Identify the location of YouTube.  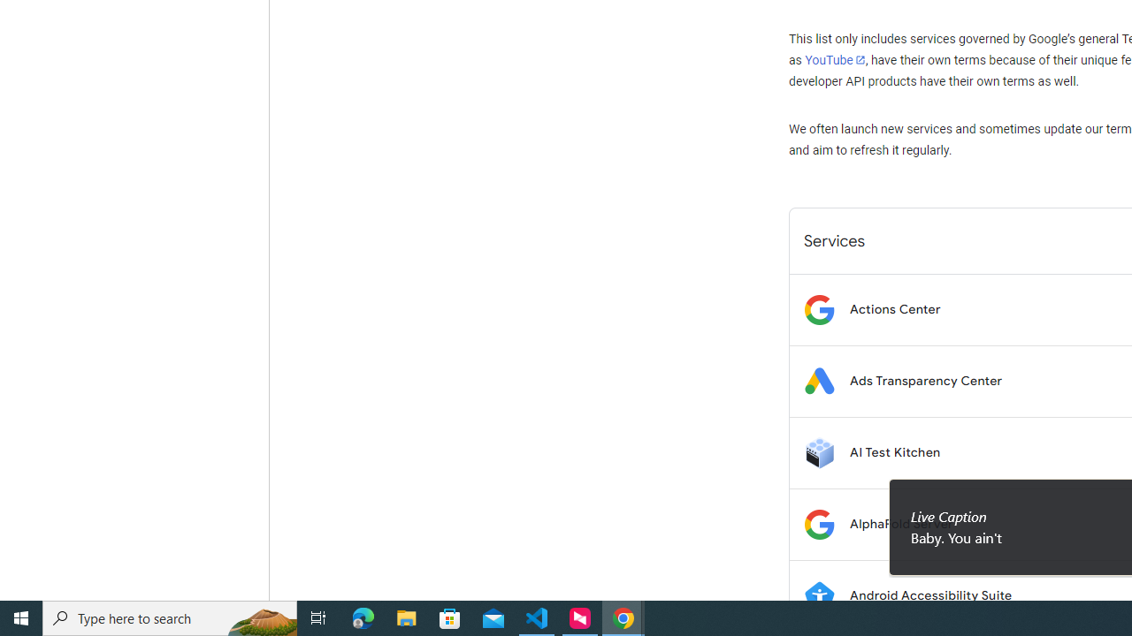
(835, 60).